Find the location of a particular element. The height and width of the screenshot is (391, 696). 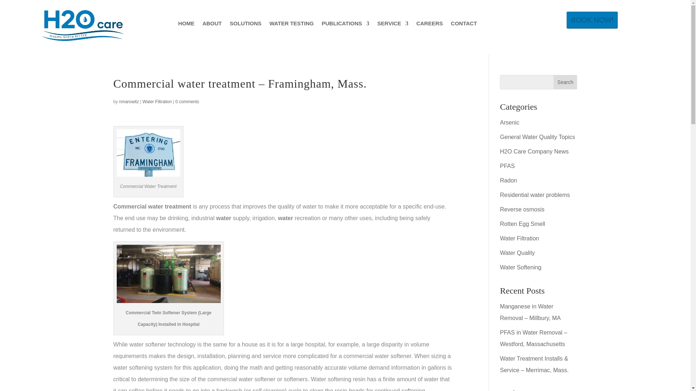

Posts by nmarowitz is located at coordinates (129, 102).